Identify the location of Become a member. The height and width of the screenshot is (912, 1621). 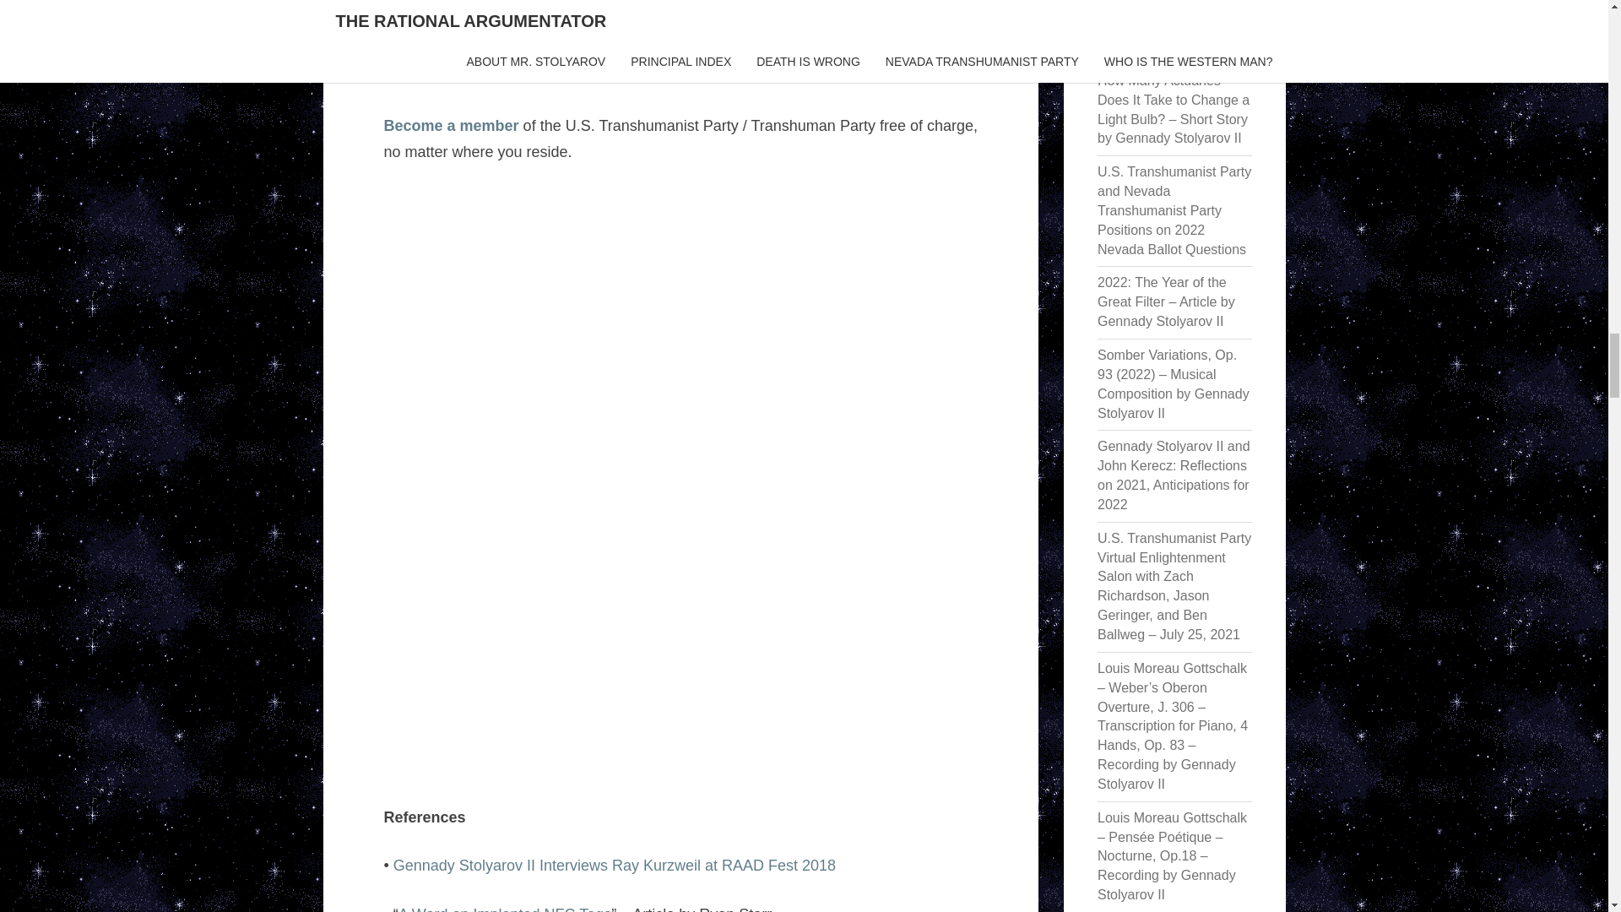
(451, 125).